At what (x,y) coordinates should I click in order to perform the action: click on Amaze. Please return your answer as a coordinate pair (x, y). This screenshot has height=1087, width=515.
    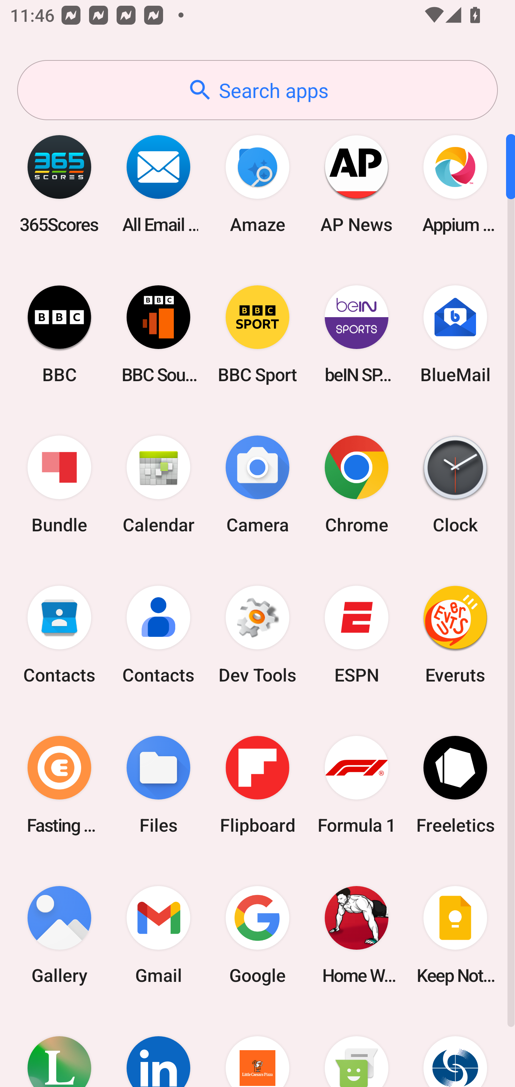
    Looking at the image, I should click on (257, 184).